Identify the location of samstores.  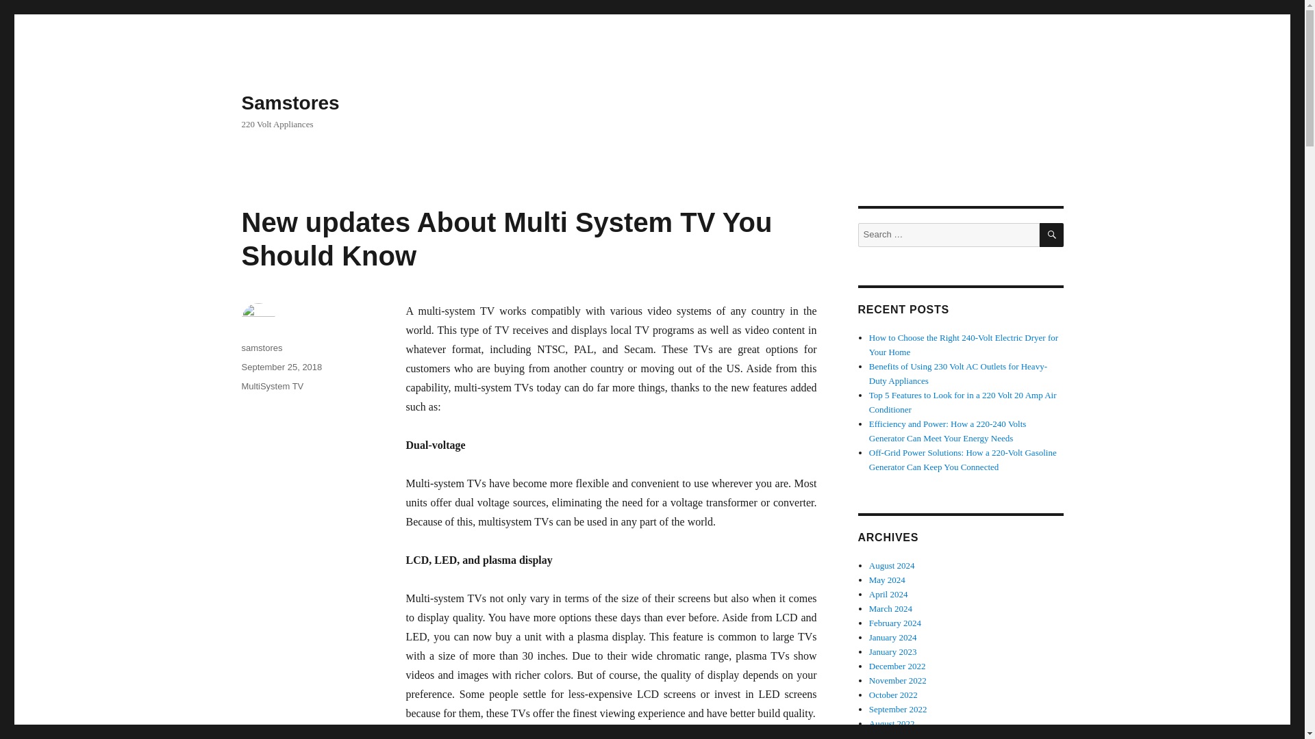
(262, 348).